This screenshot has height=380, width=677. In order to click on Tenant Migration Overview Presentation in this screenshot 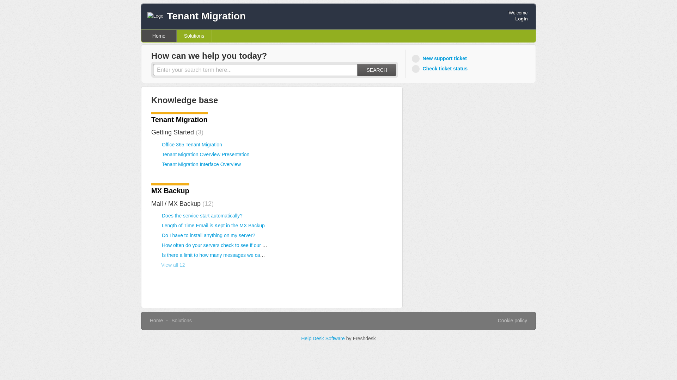, I will do `click(205, 154)`.